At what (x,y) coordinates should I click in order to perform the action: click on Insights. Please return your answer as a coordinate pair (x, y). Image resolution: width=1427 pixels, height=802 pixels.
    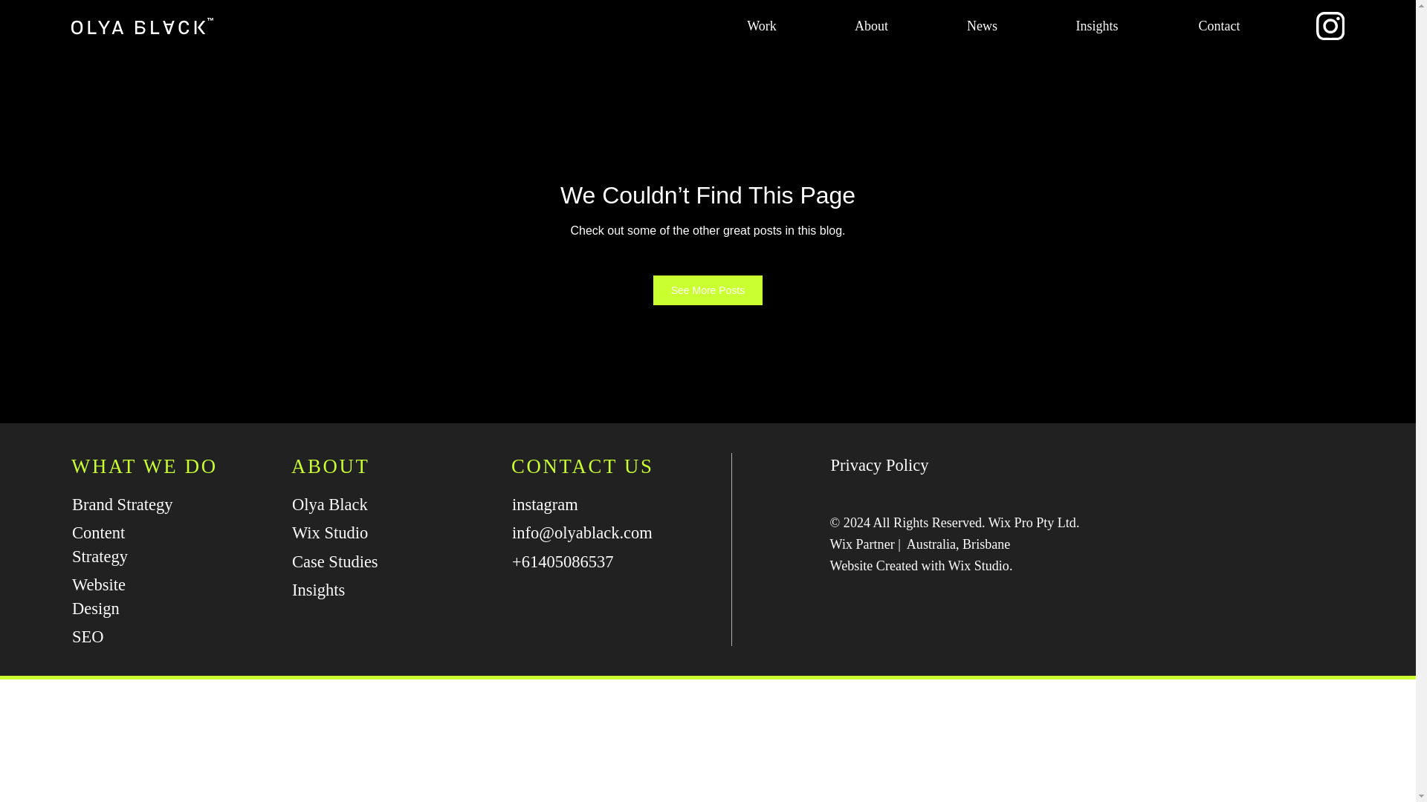
    Looking at the image, I should click on (1097, 26).